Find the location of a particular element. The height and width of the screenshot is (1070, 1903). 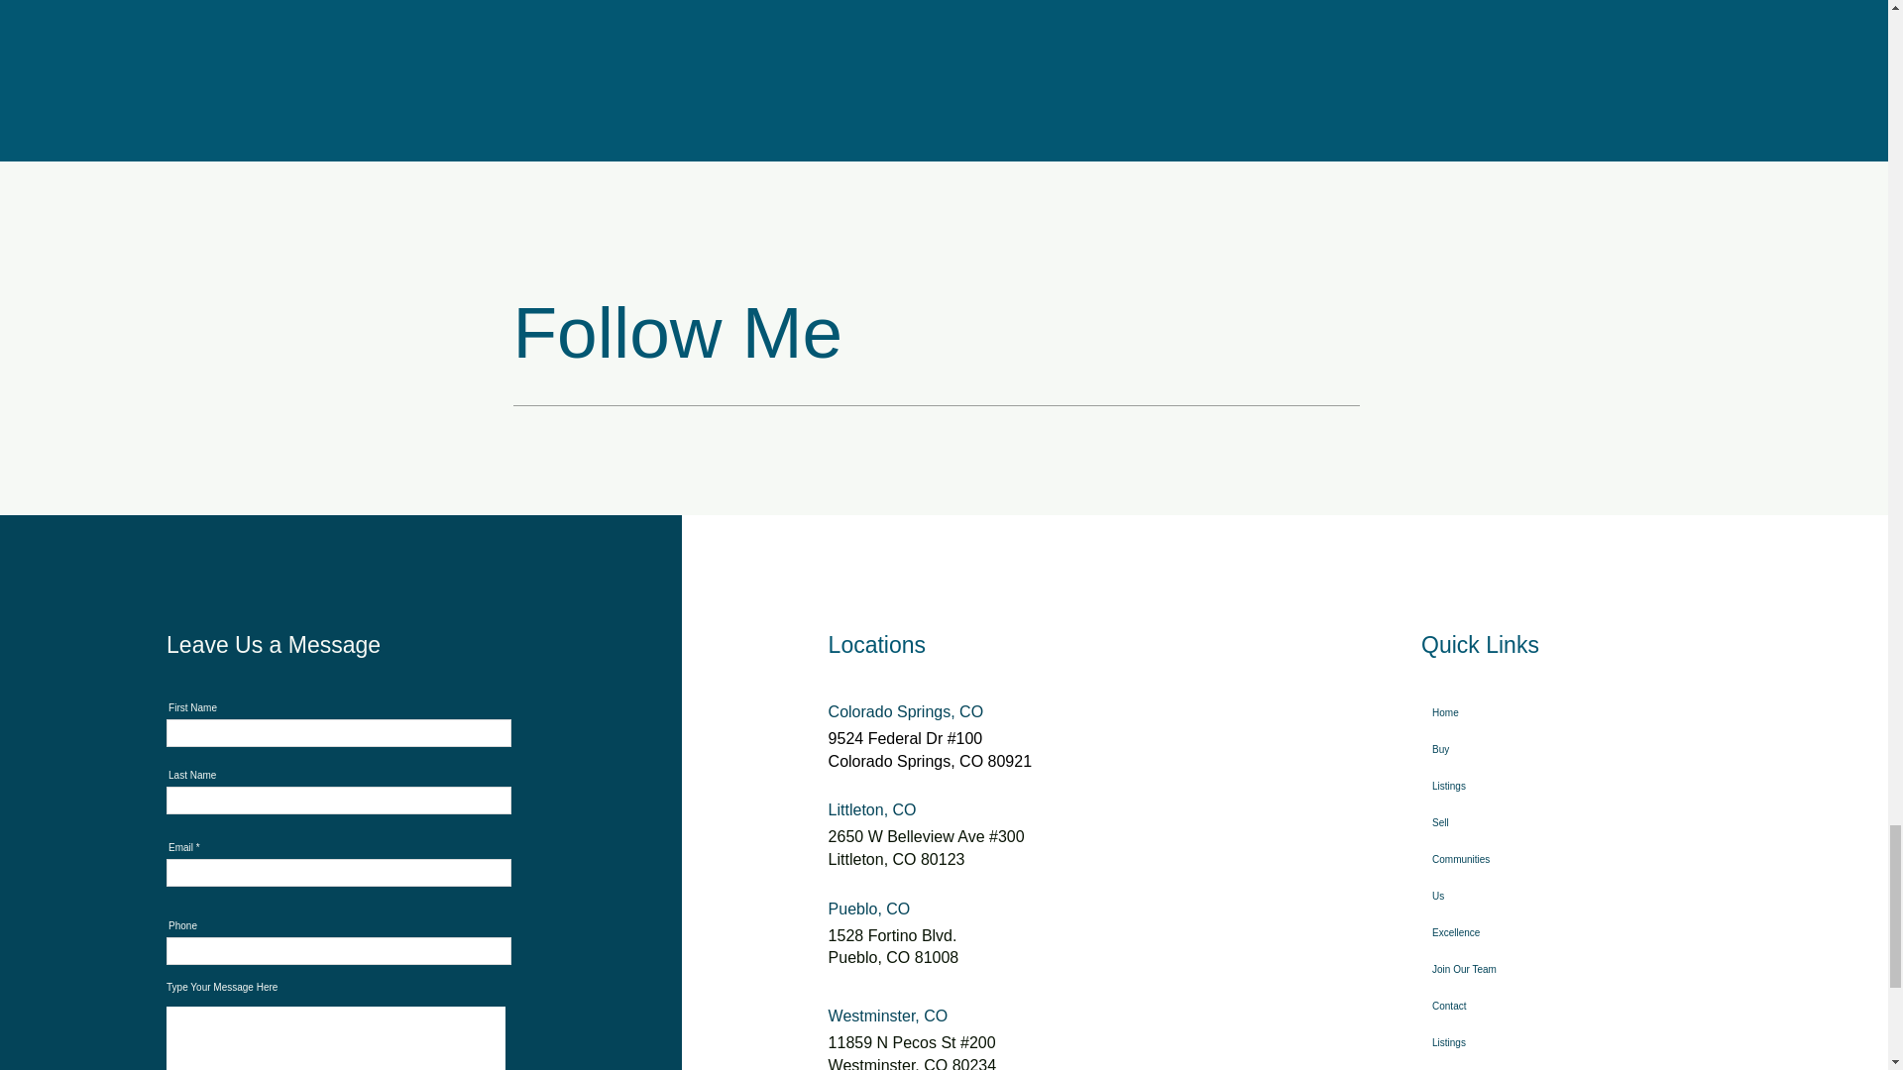

Contact is located at coordinates (1488, 1005).